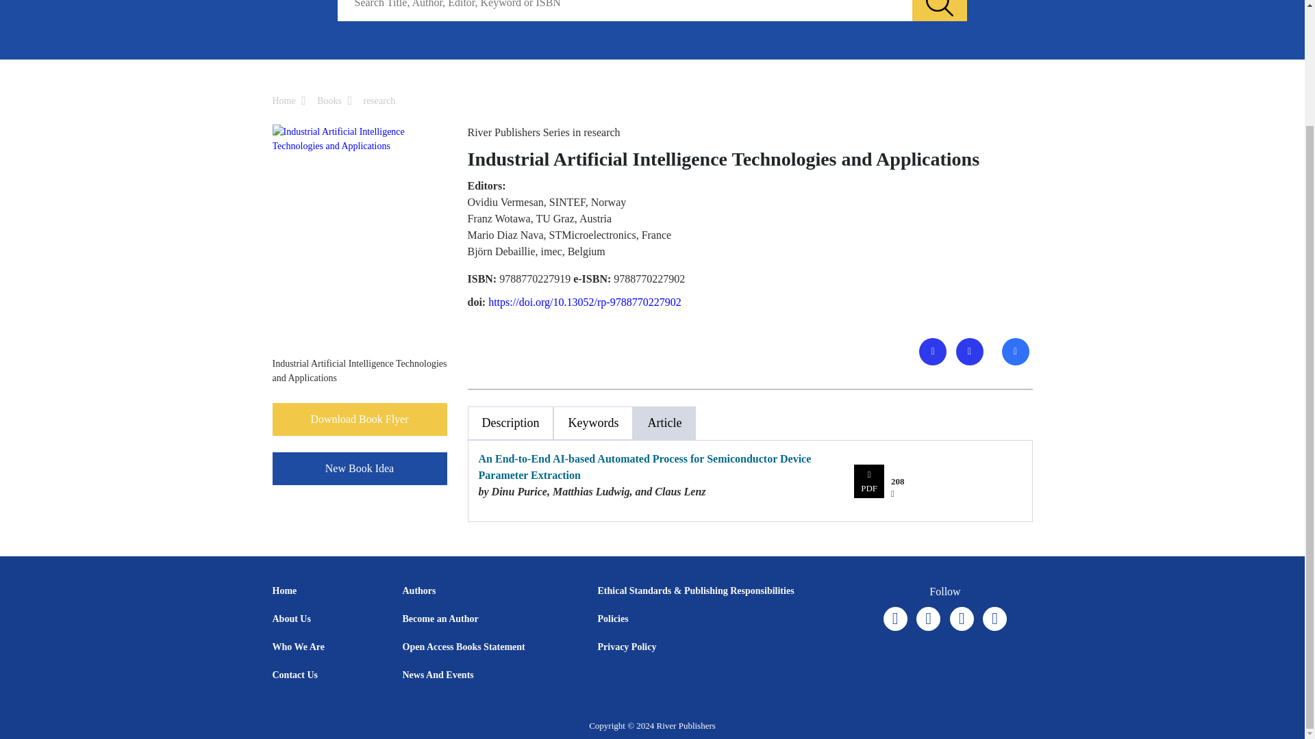 Image resolution: width=1315 pixels, height=739 pixels. What do you see at coordinates (359, 419) in the screenshot?
I see `Download Book Flyer` at bounding box center [359, 419].